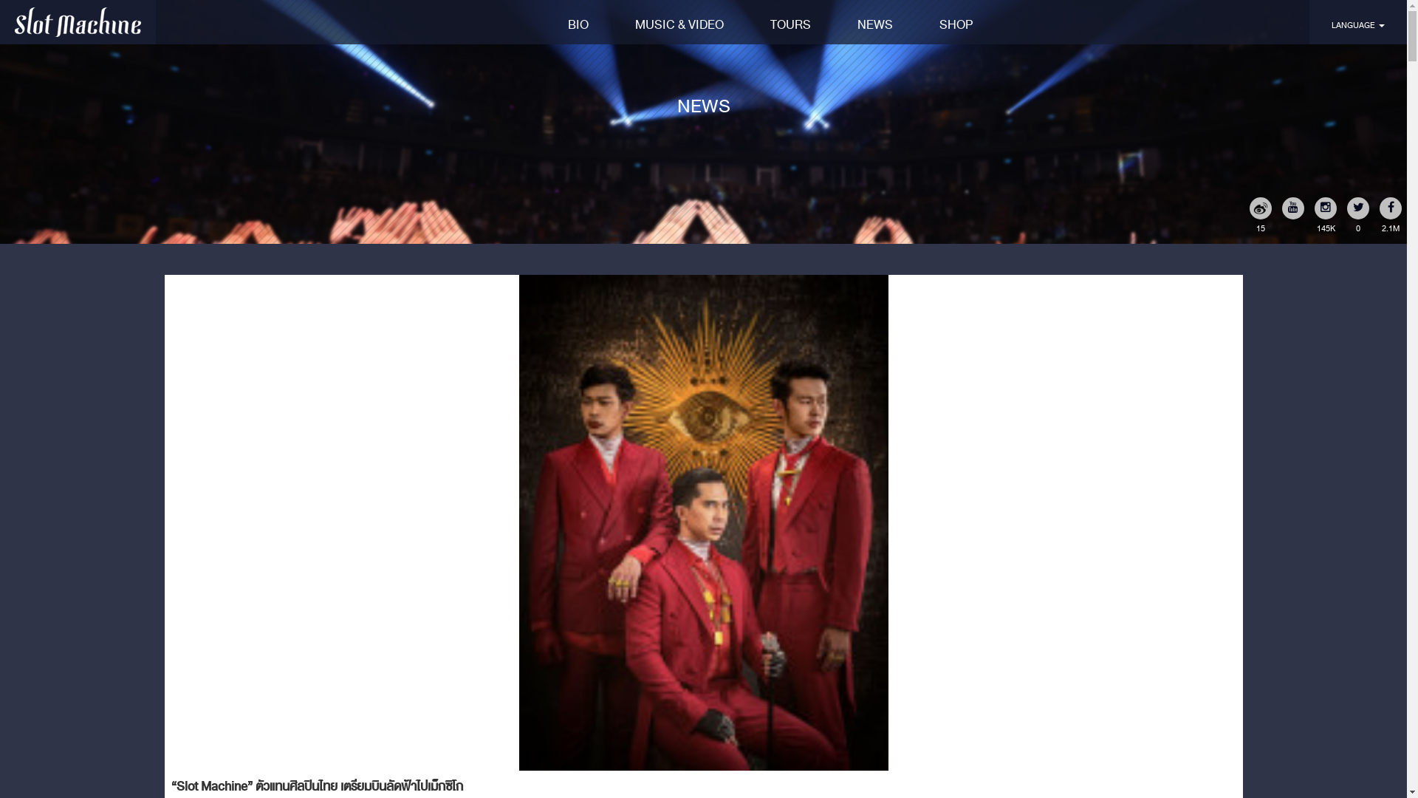 The image size is (1418, 798). Describe the element at coordinates (874, 24) in the screenshot. I see `NEWS` at that location.